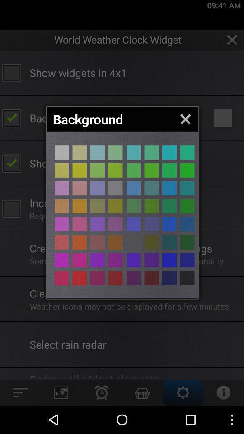 This screenshot has height=434, width=244. Describe the element at coordinates (98, 278) in the screenshot. I see `colour page` at that location.